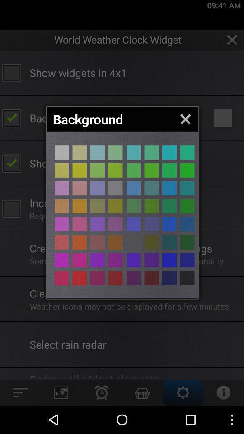 This screenshot has height=434, width=244. Describe the element at coordinates (98, 278) in the screenshot. I see `colour page` at that location.